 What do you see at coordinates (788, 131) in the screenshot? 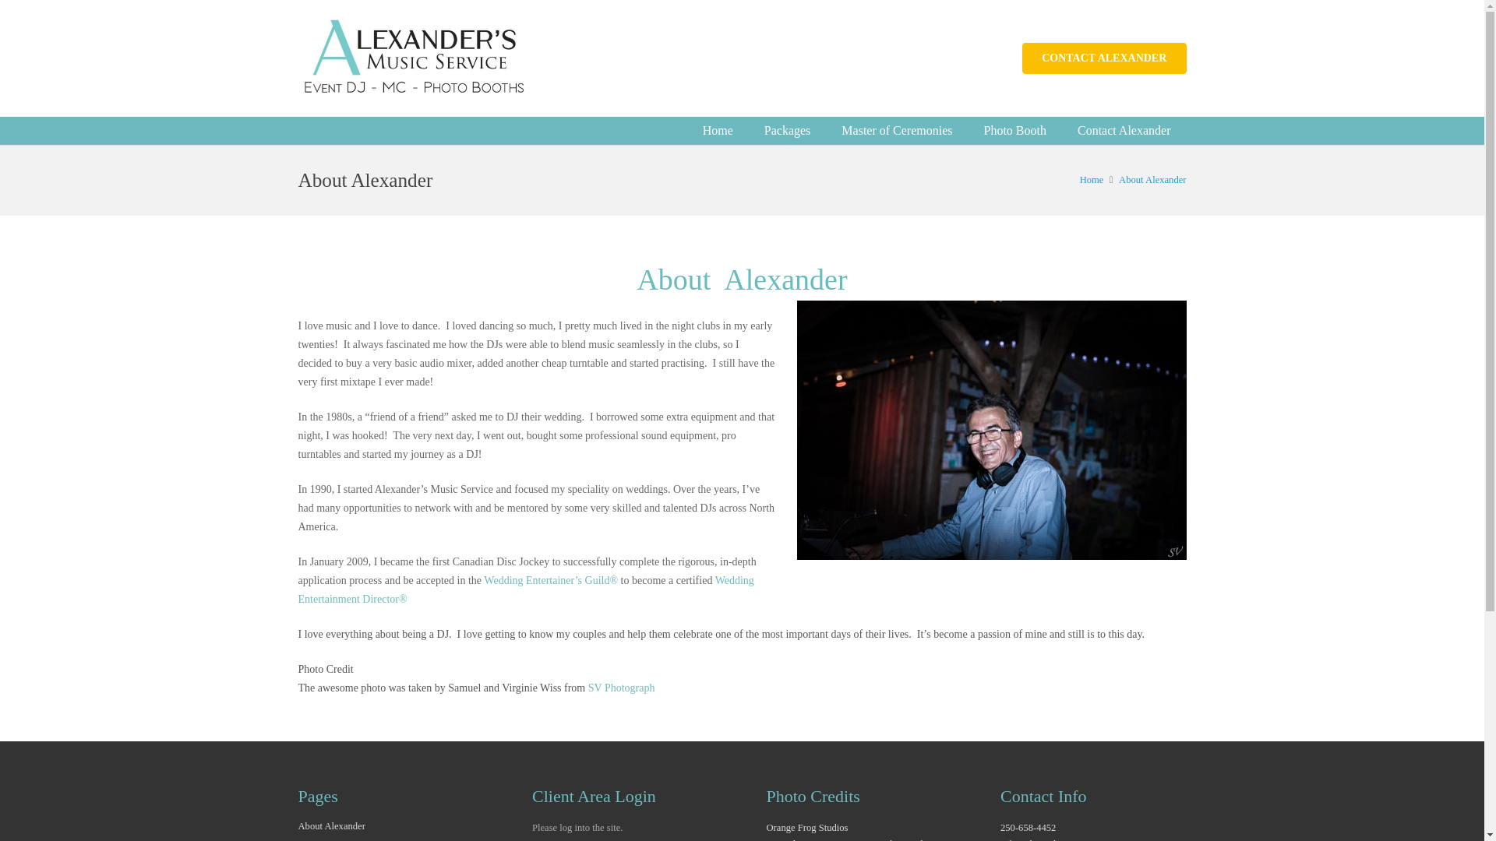
I see `Packages` at bounding box center [788, 131].